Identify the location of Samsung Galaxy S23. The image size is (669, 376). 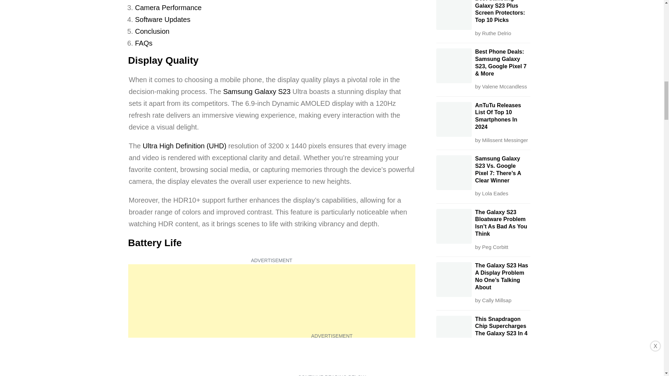
(256, 91).